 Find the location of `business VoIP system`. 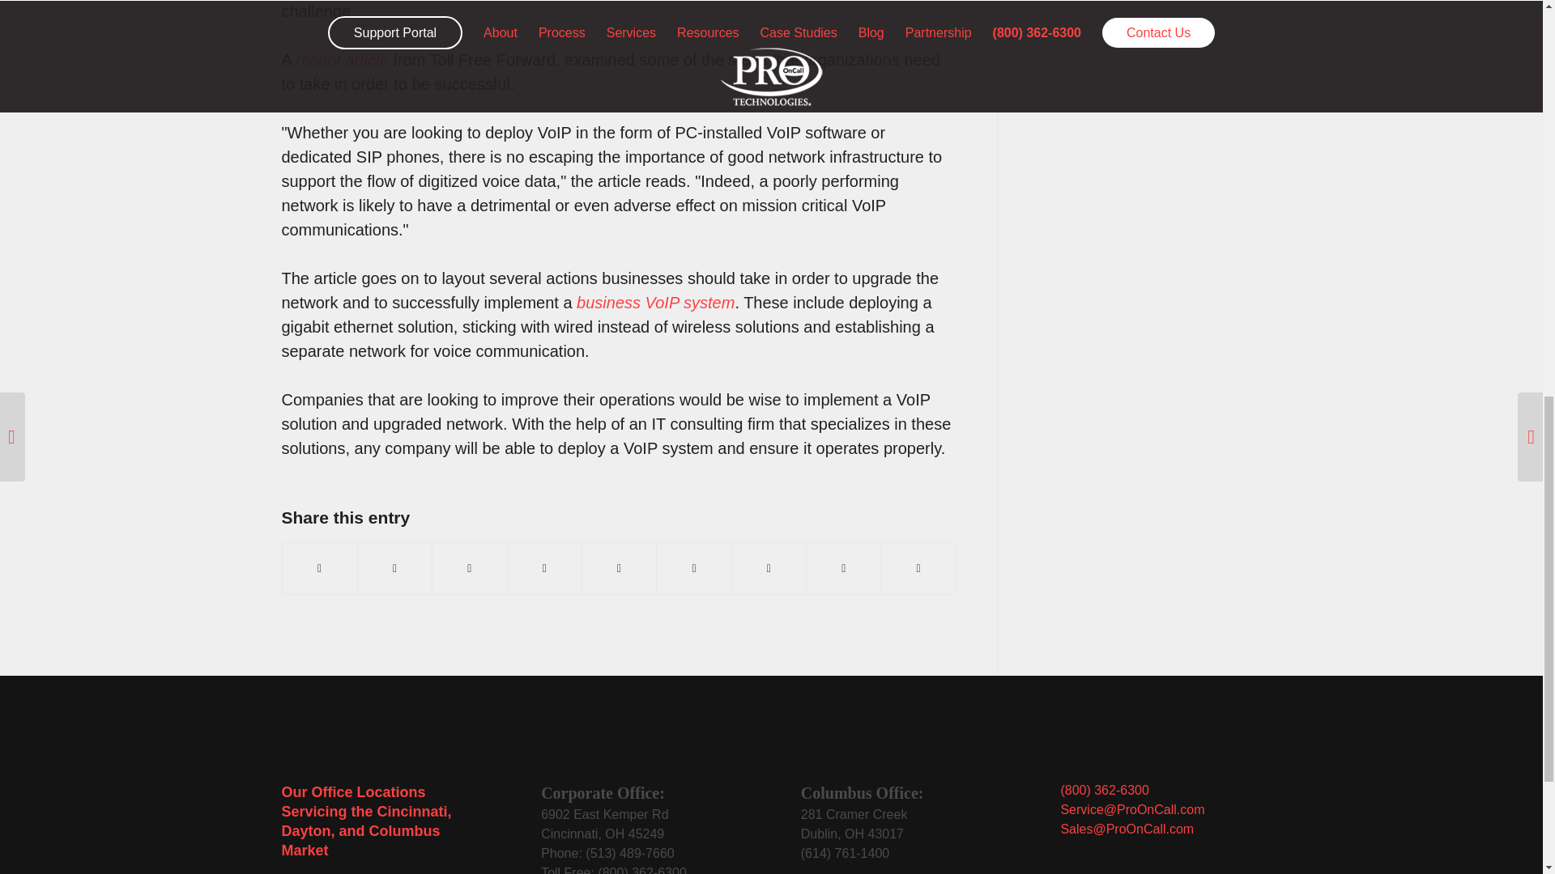

business VoIP system is located at coordinates (342, 60).